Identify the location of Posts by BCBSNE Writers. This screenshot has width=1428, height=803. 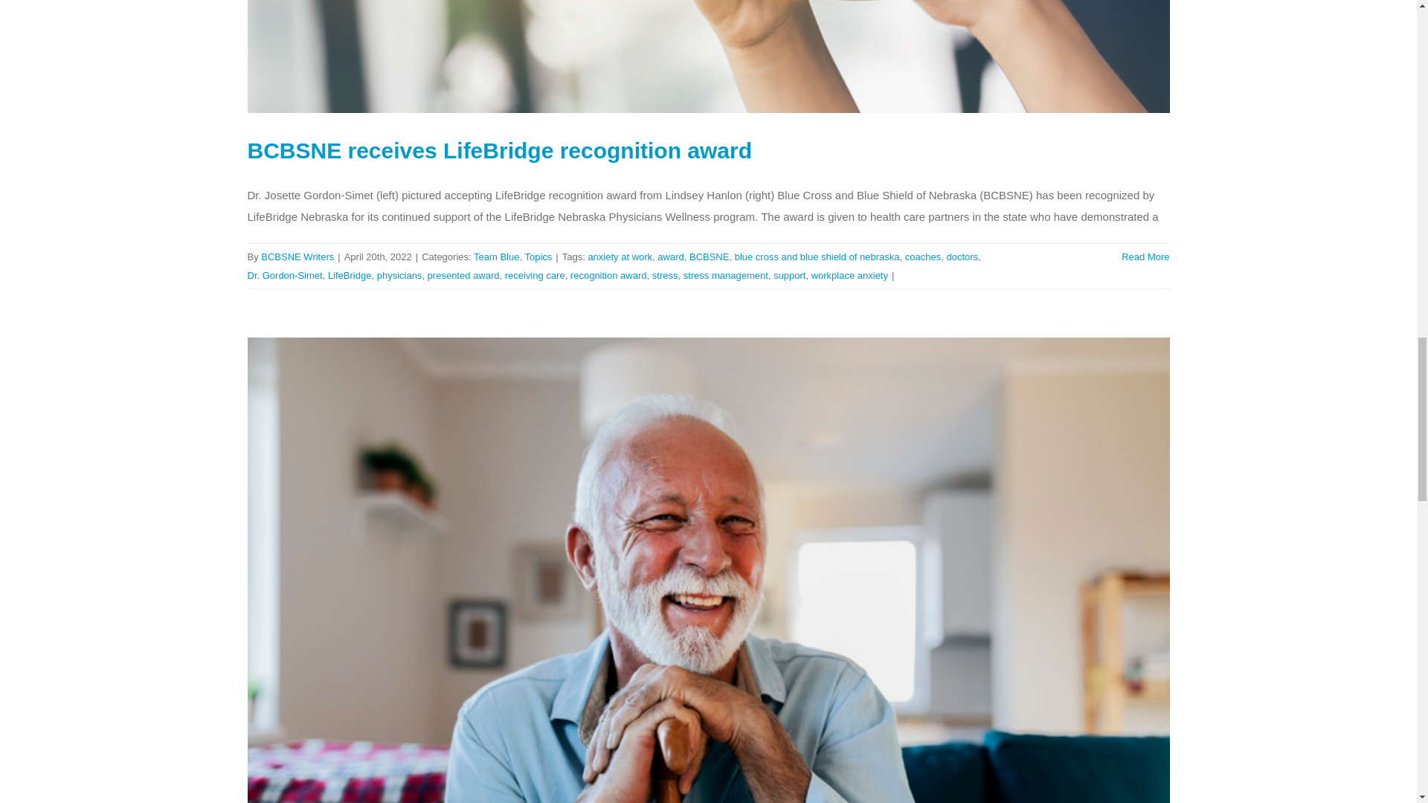
(297, 257).